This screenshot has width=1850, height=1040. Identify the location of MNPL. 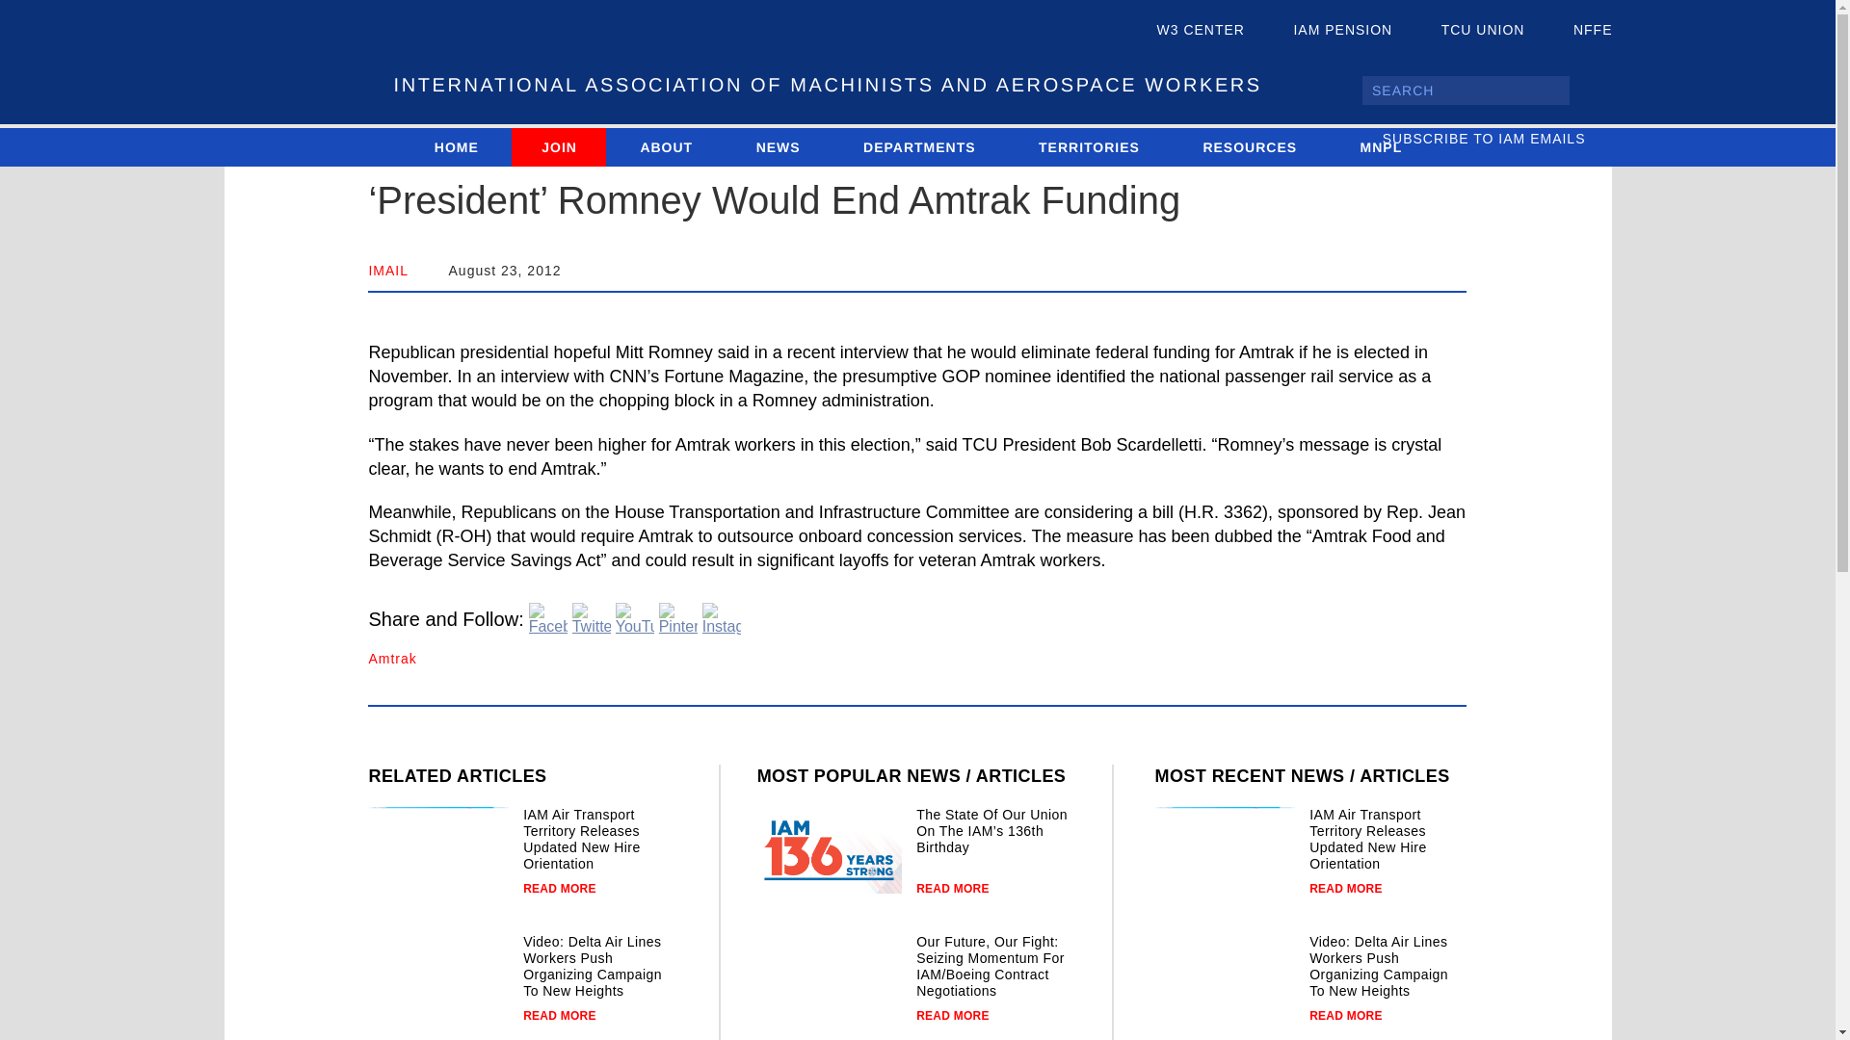
(1381, 146).